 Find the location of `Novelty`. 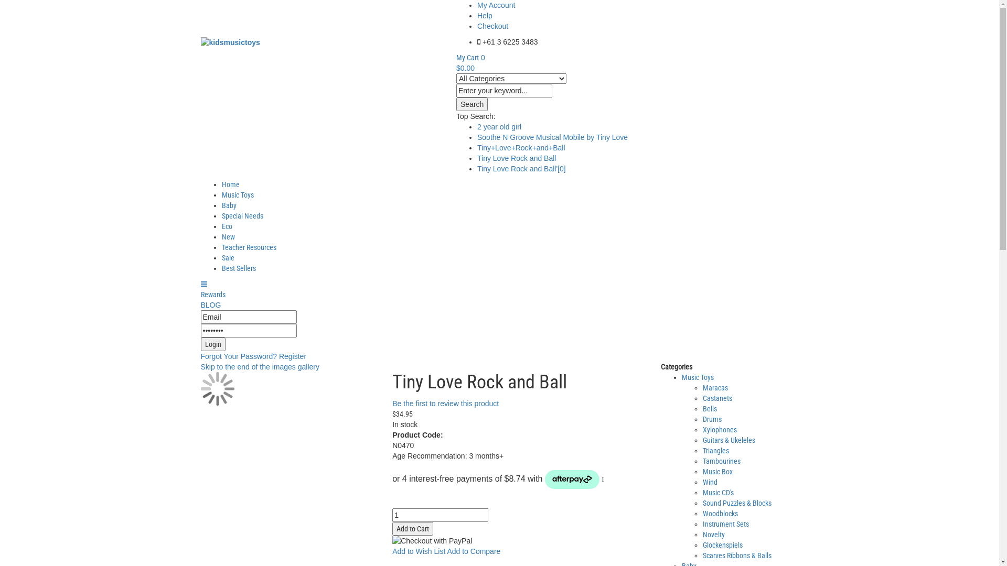

Novelty is located at coordinates (714, 535).